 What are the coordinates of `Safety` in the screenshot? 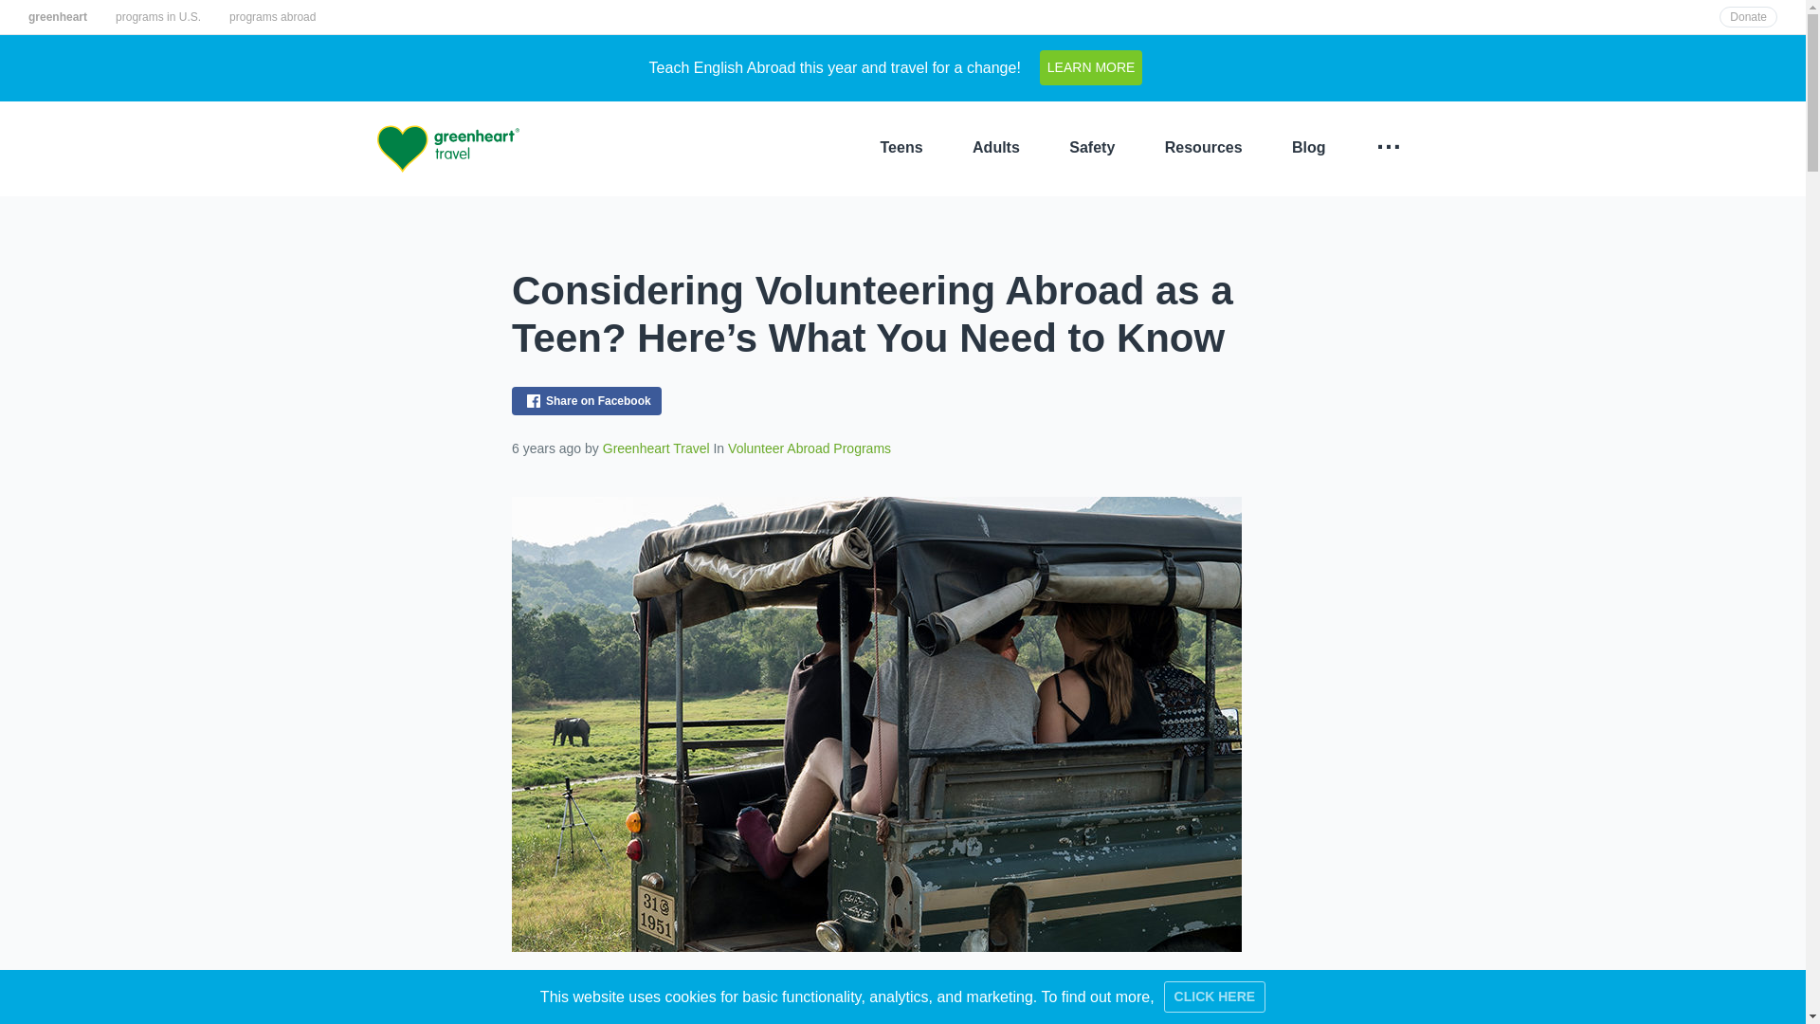 It's located at (1092, 148).